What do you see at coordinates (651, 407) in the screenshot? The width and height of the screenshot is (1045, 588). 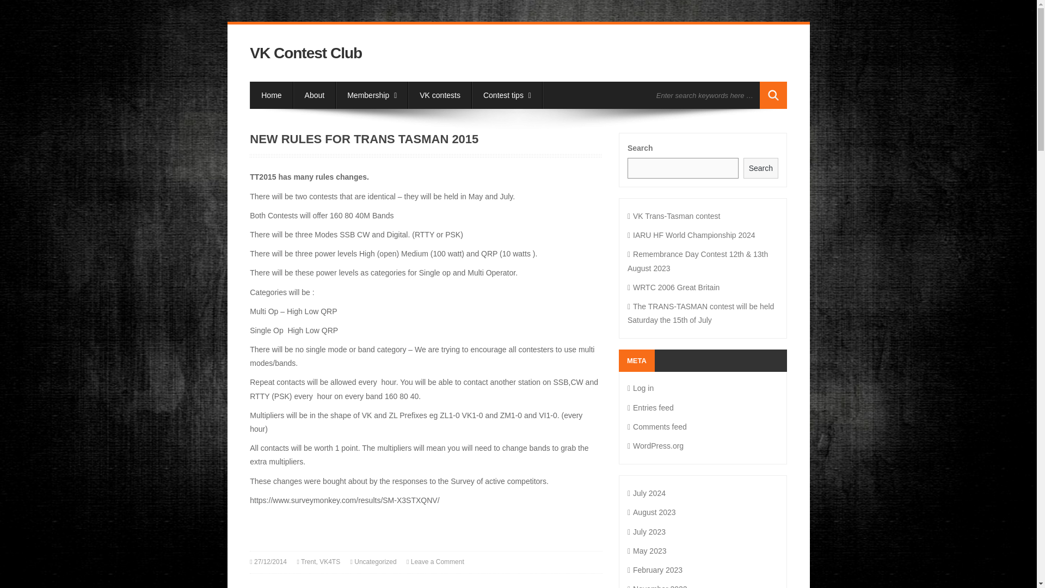 I see `Entries feed` at bounding box center [651, 407].